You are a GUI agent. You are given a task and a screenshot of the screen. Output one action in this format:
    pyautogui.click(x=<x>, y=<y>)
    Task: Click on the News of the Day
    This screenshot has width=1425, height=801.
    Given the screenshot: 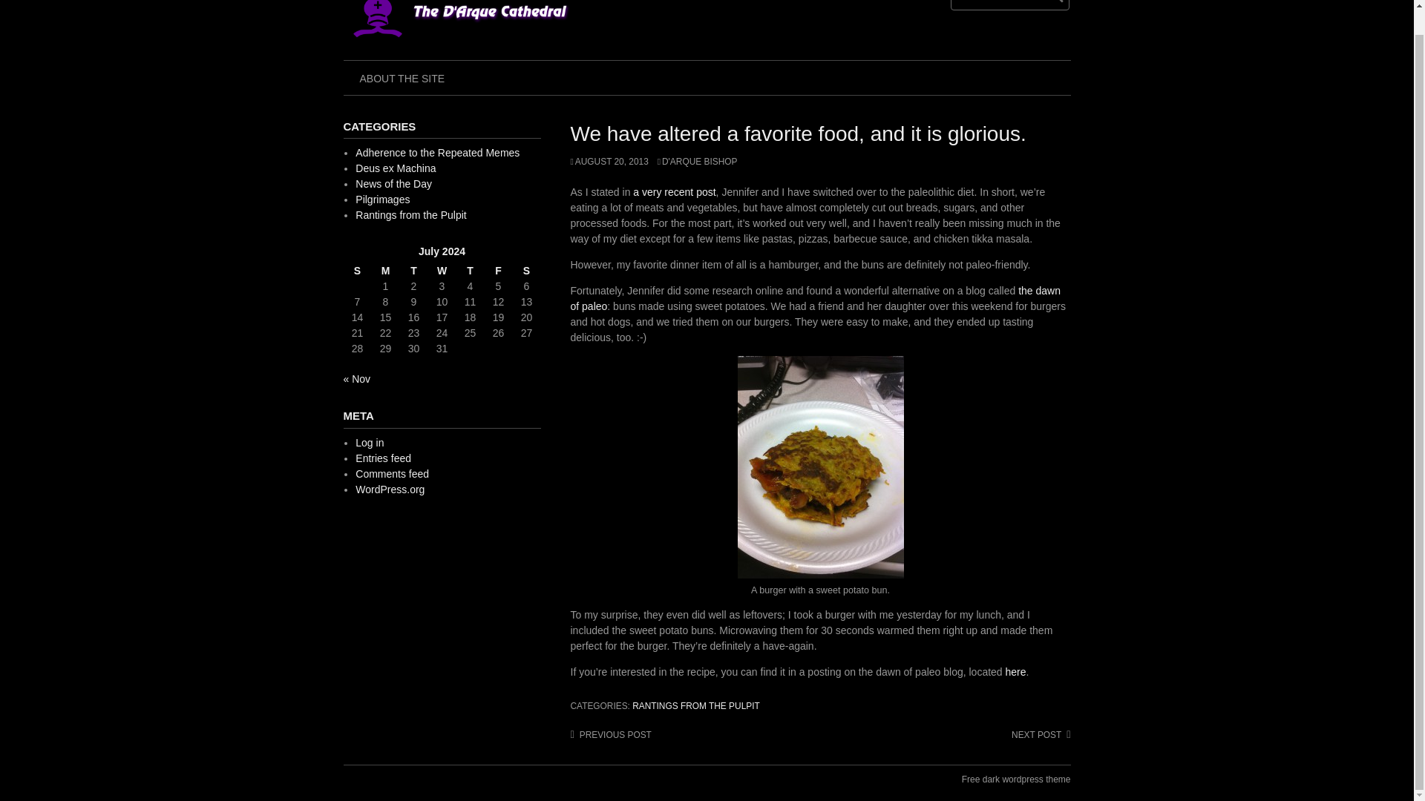 What is the action you would take?
    pyautogui.click(x=393, y=183)
    